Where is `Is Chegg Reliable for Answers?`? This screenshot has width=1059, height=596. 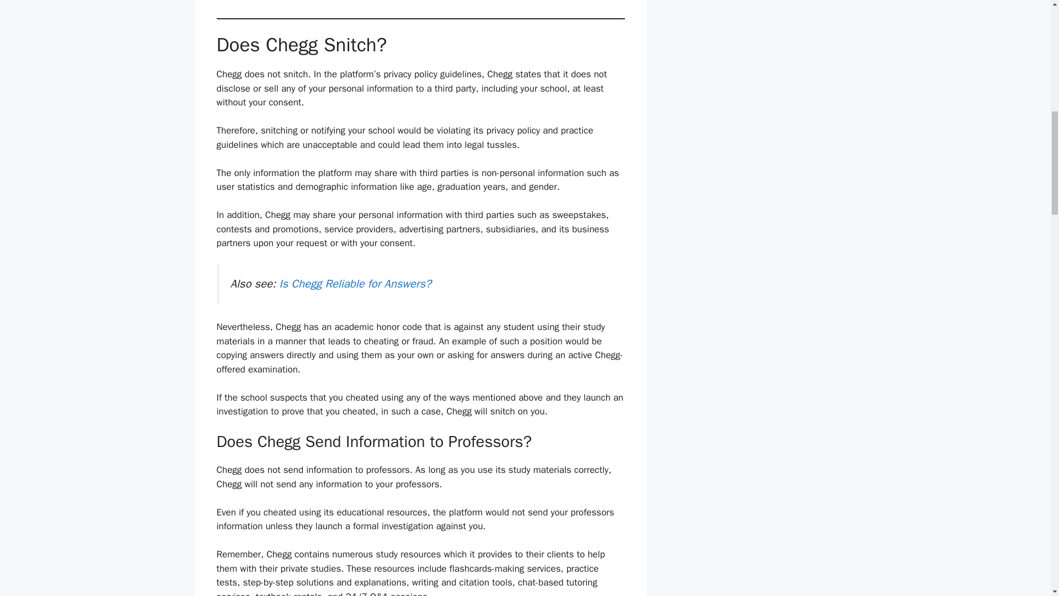
Is Chegg Reliable for Answers? is located at coordinates (355, 284).